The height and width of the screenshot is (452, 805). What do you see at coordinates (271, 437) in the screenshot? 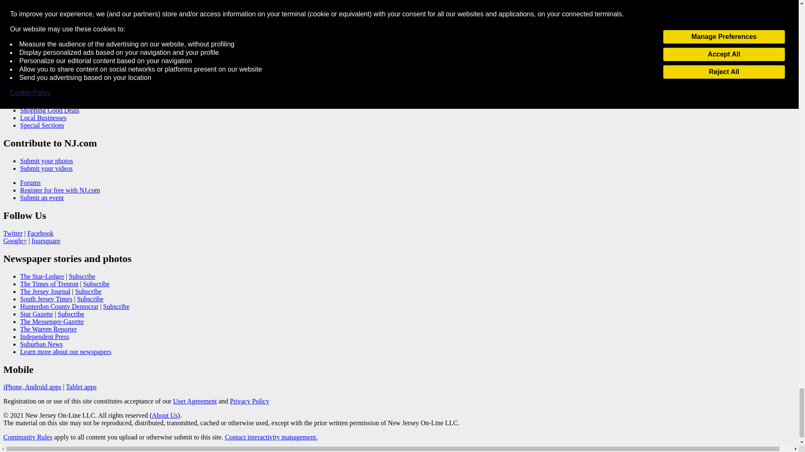
I see `Community Rules` at bounding box center [271, 437].